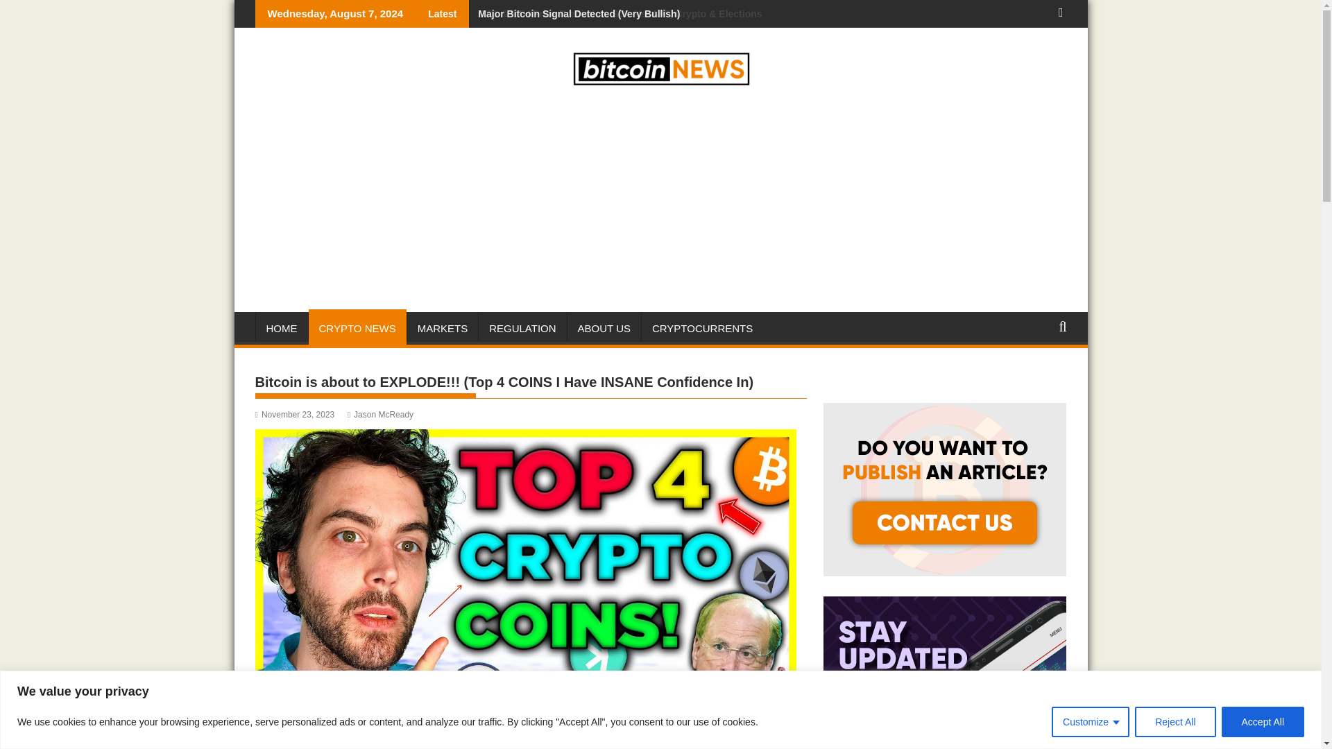 Image resolution: width=1332 pixels, height=749 pixels. I want to click on CRYPTO NEWS, so click(357, 329).